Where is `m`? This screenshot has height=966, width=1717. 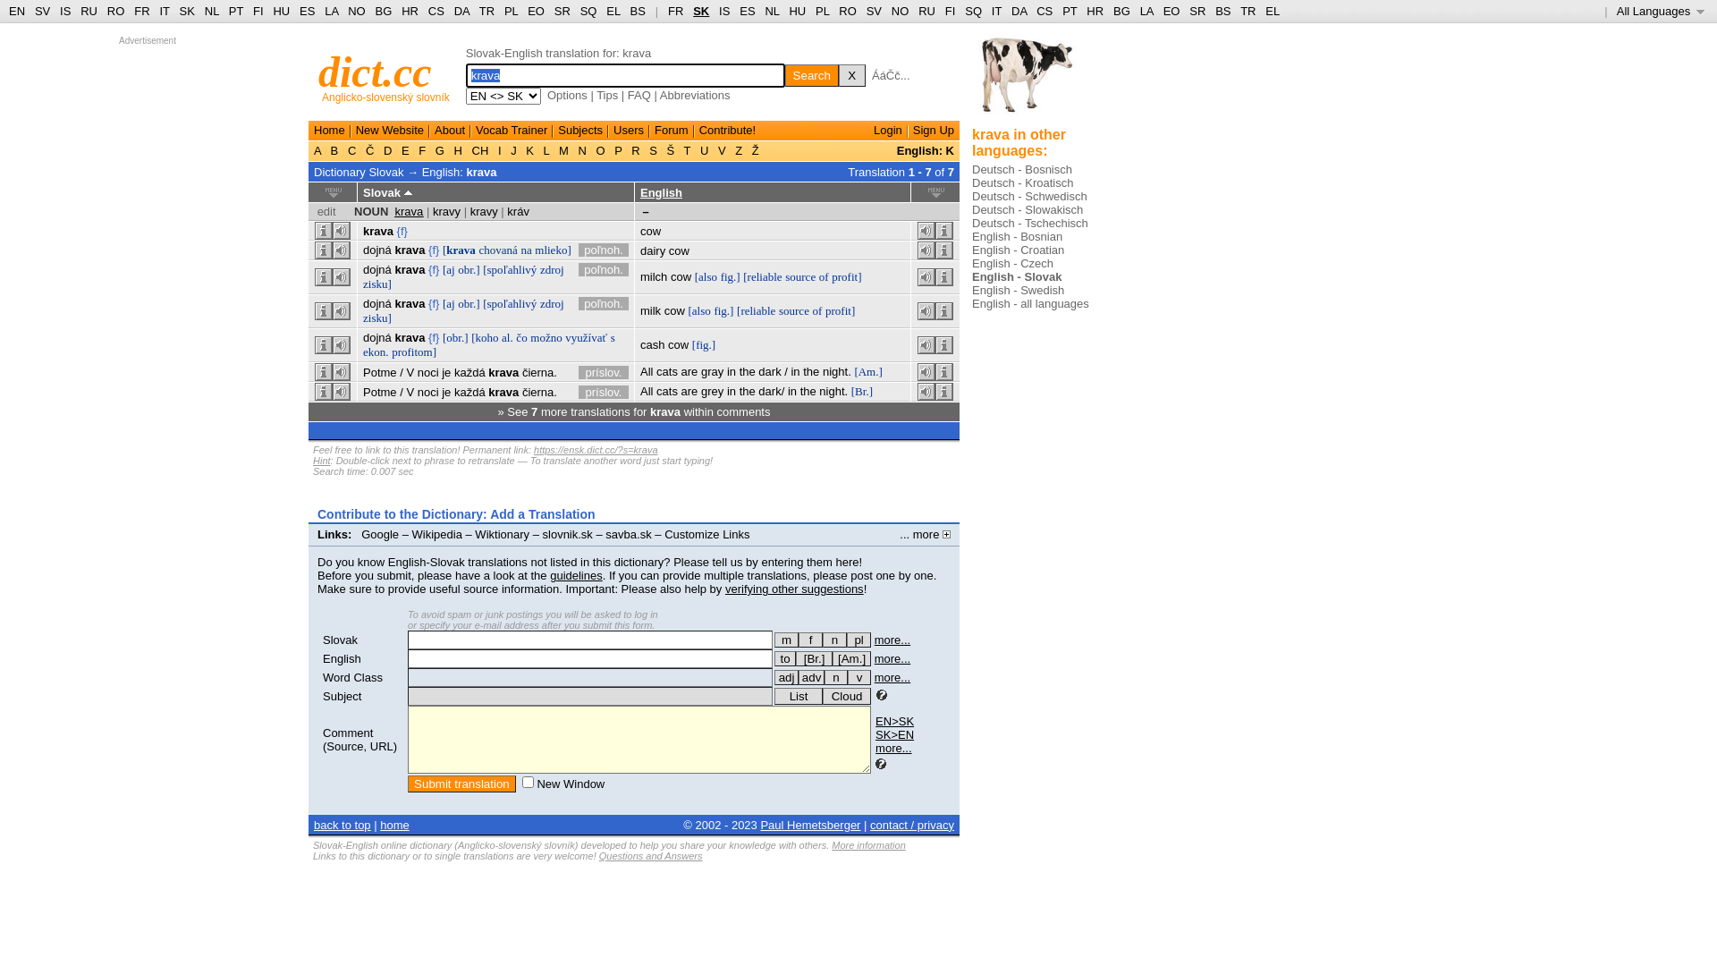
m is located at coordinates (787, 640).